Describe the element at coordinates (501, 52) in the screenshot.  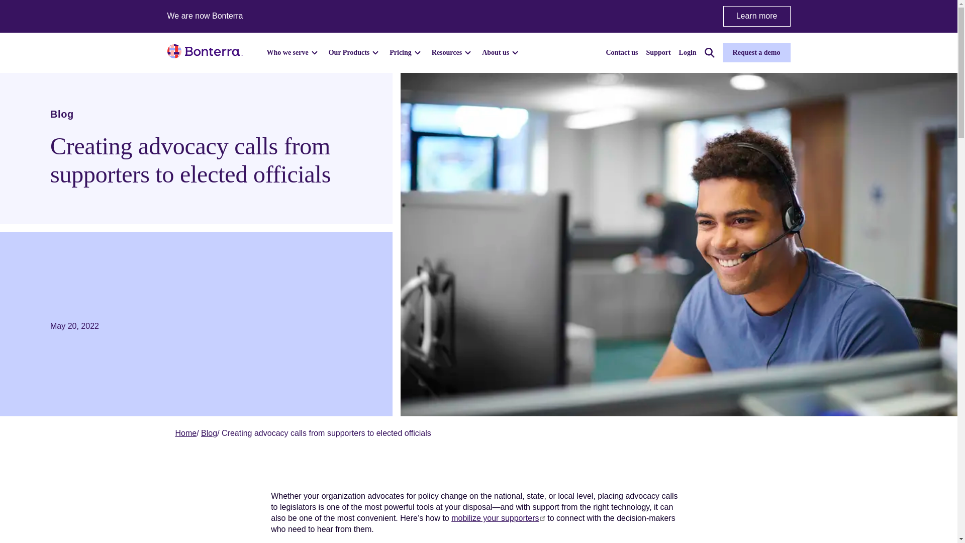
I see `About us` at that location.